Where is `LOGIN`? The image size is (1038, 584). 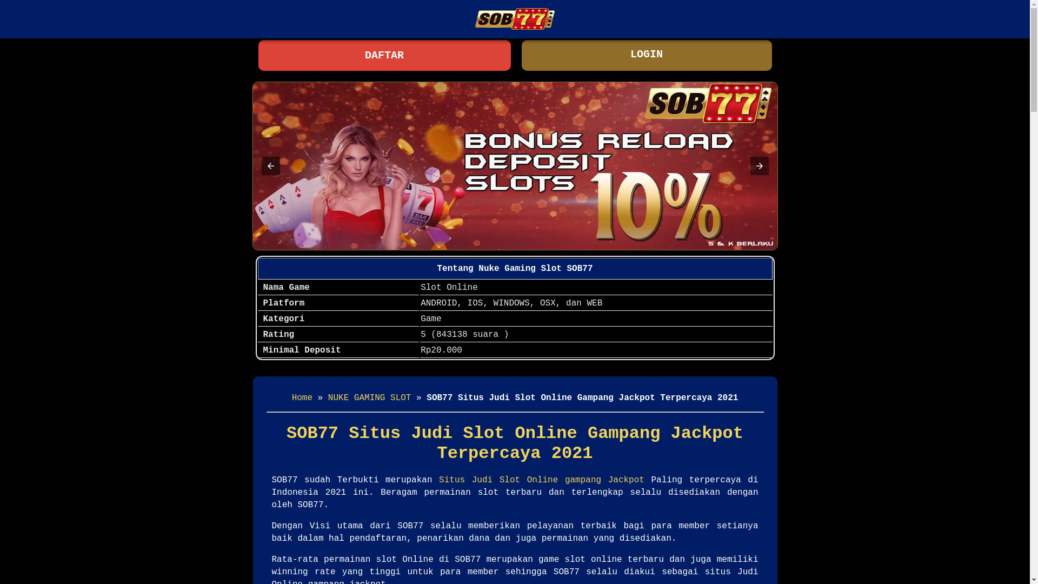 LOGIN is located at coordinates (647, 55).